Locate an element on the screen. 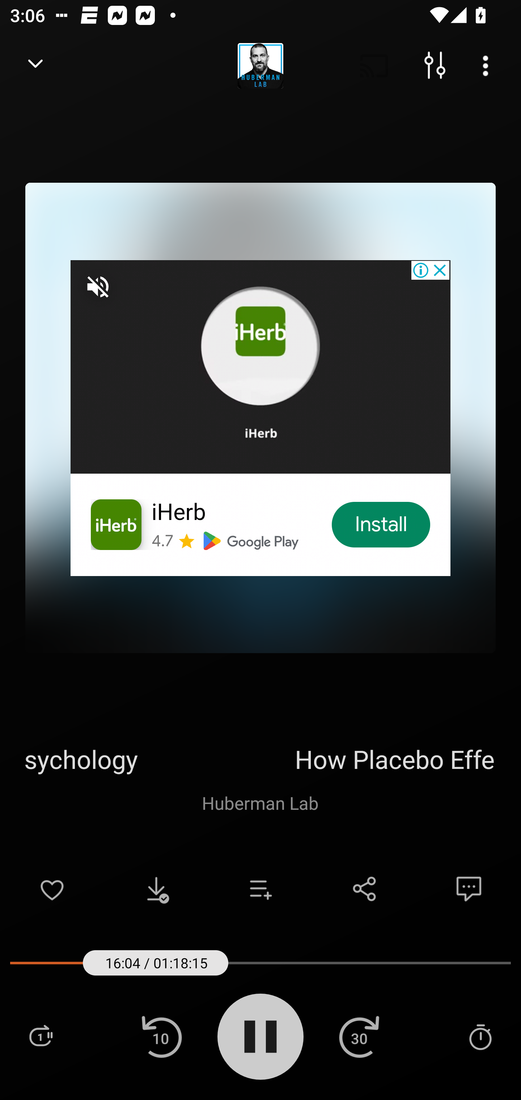 The height and width of the screenshot is (1100, 521). Add to playlist is located at coordinates (260, 889).